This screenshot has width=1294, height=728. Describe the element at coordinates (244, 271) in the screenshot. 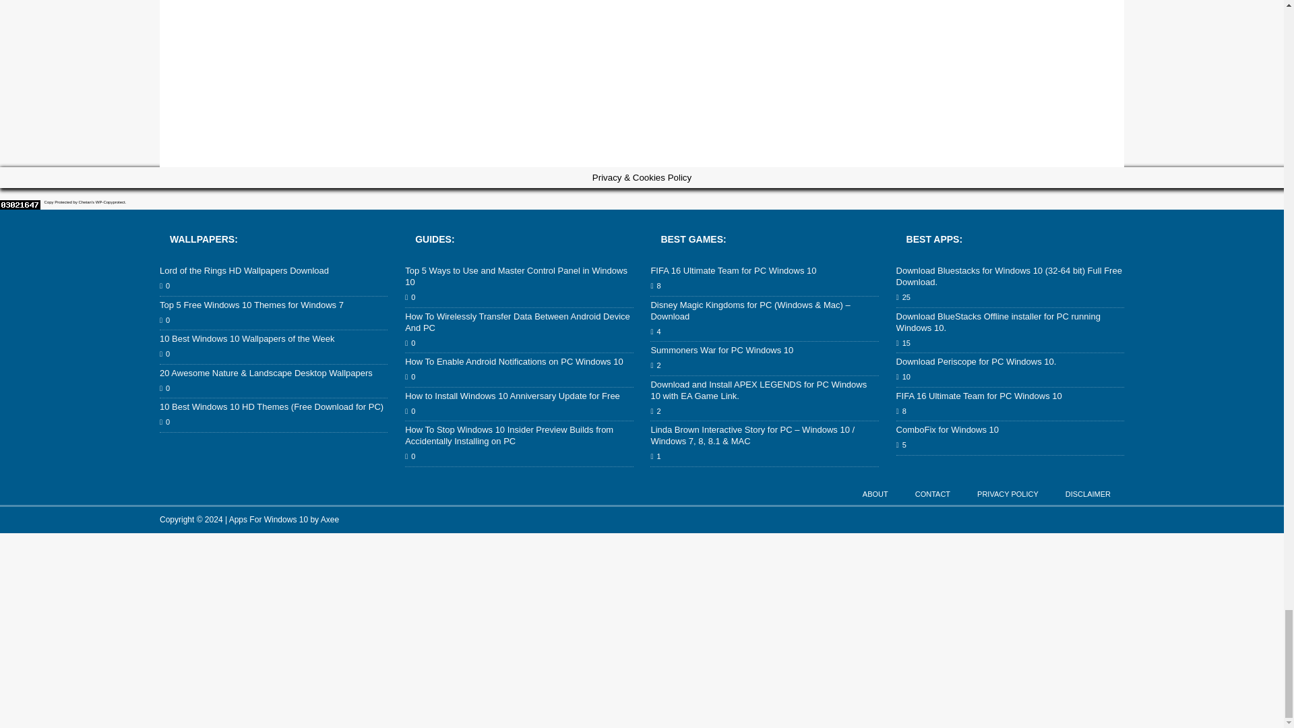

I see `Lord of the Rings HD Wallpapers Download` at that location.